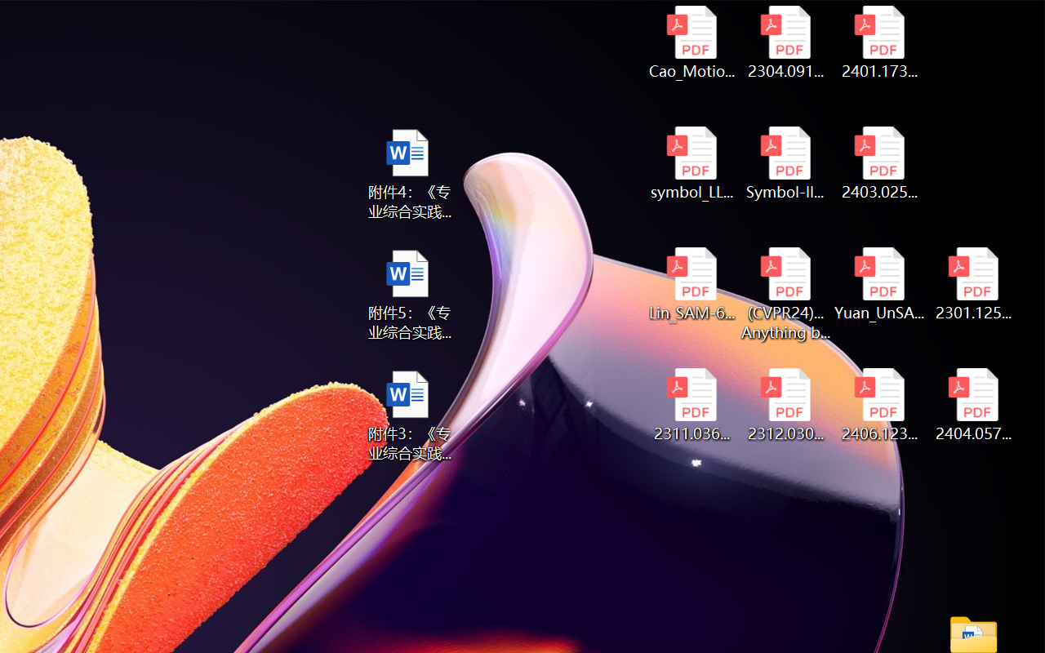 This screenshot has height=653, width=1045. Describe the element at coordinates (691, 163) in the screenshot. I see `symbol_LLM.pdf` at that location.